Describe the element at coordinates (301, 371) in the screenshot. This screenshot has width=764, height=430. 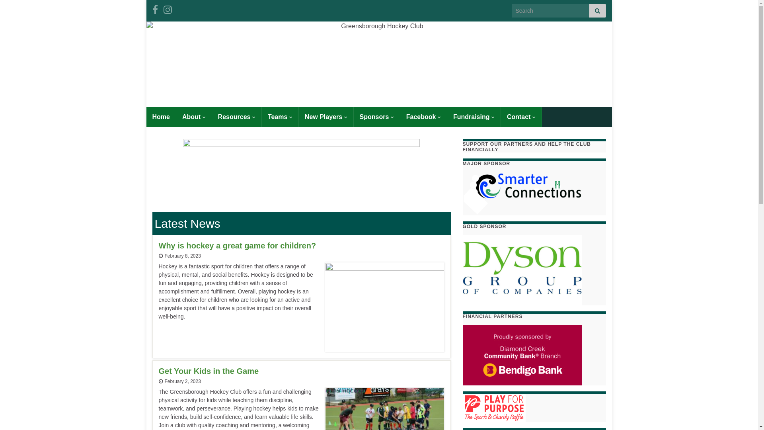
I see `Get Your Kids in the Game` at that location.